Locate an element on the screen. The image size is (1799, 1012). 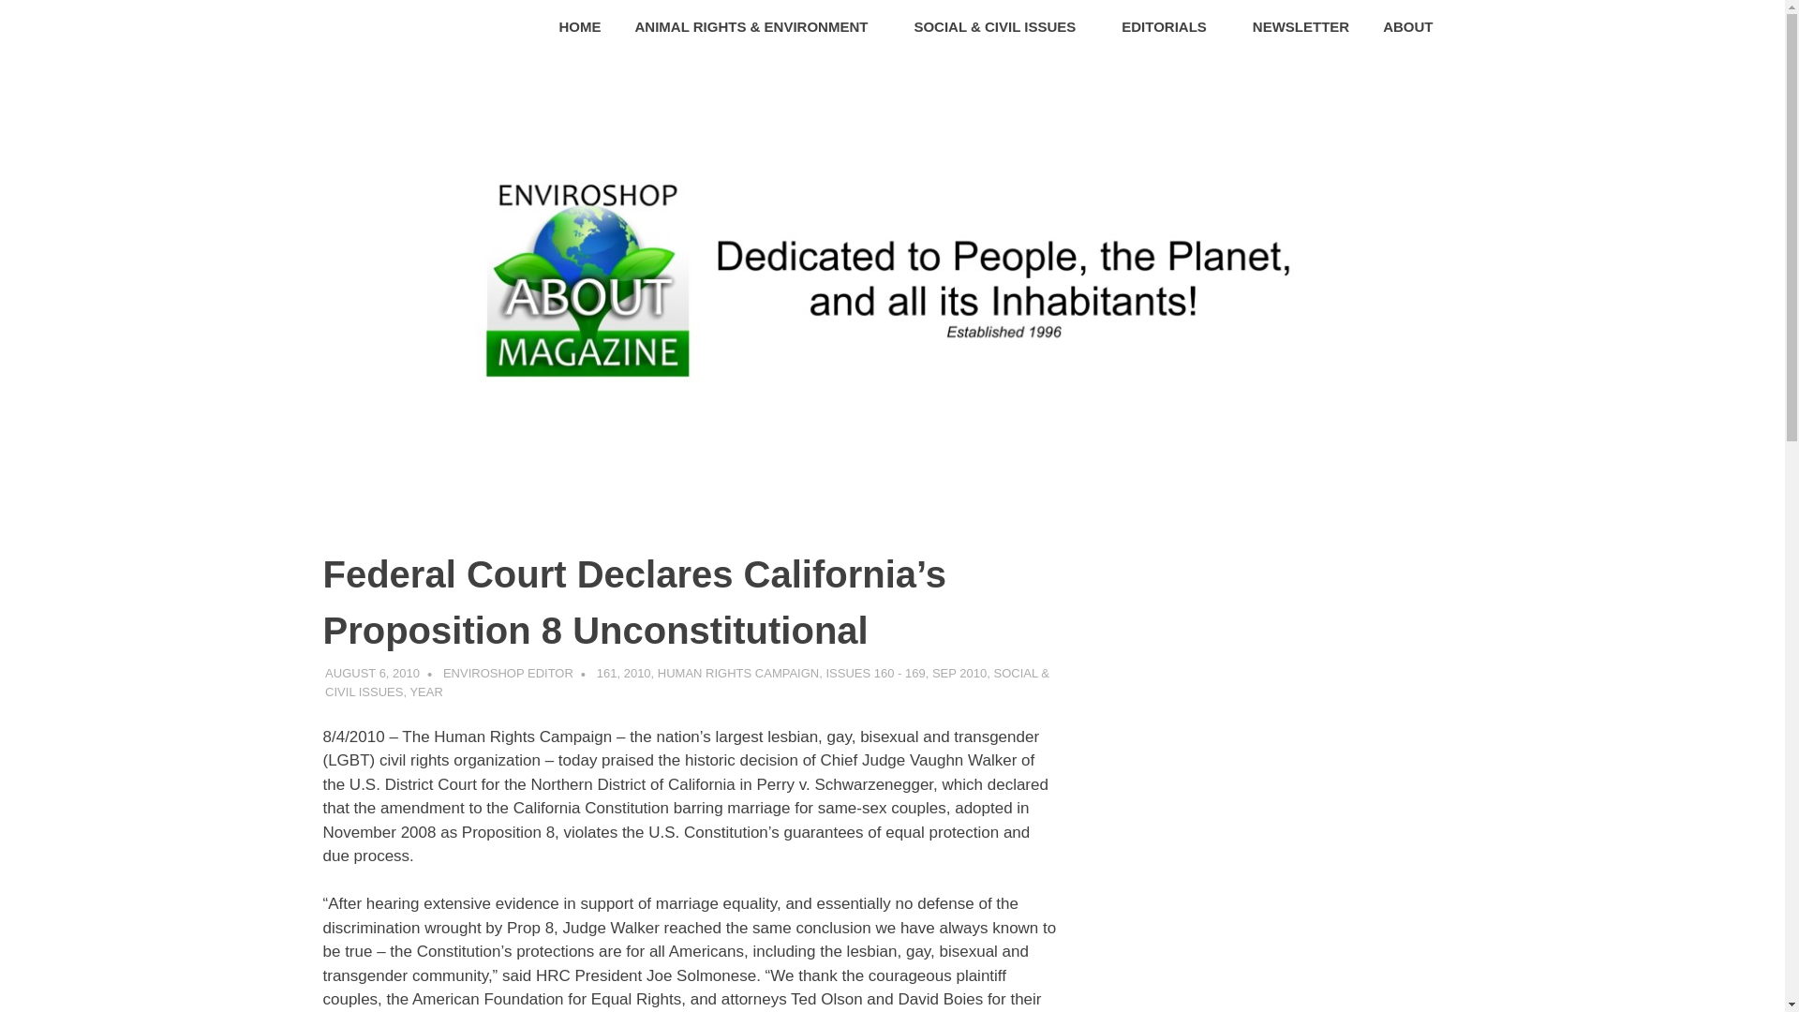
ABOUT is located at coordinates (1413, 28).